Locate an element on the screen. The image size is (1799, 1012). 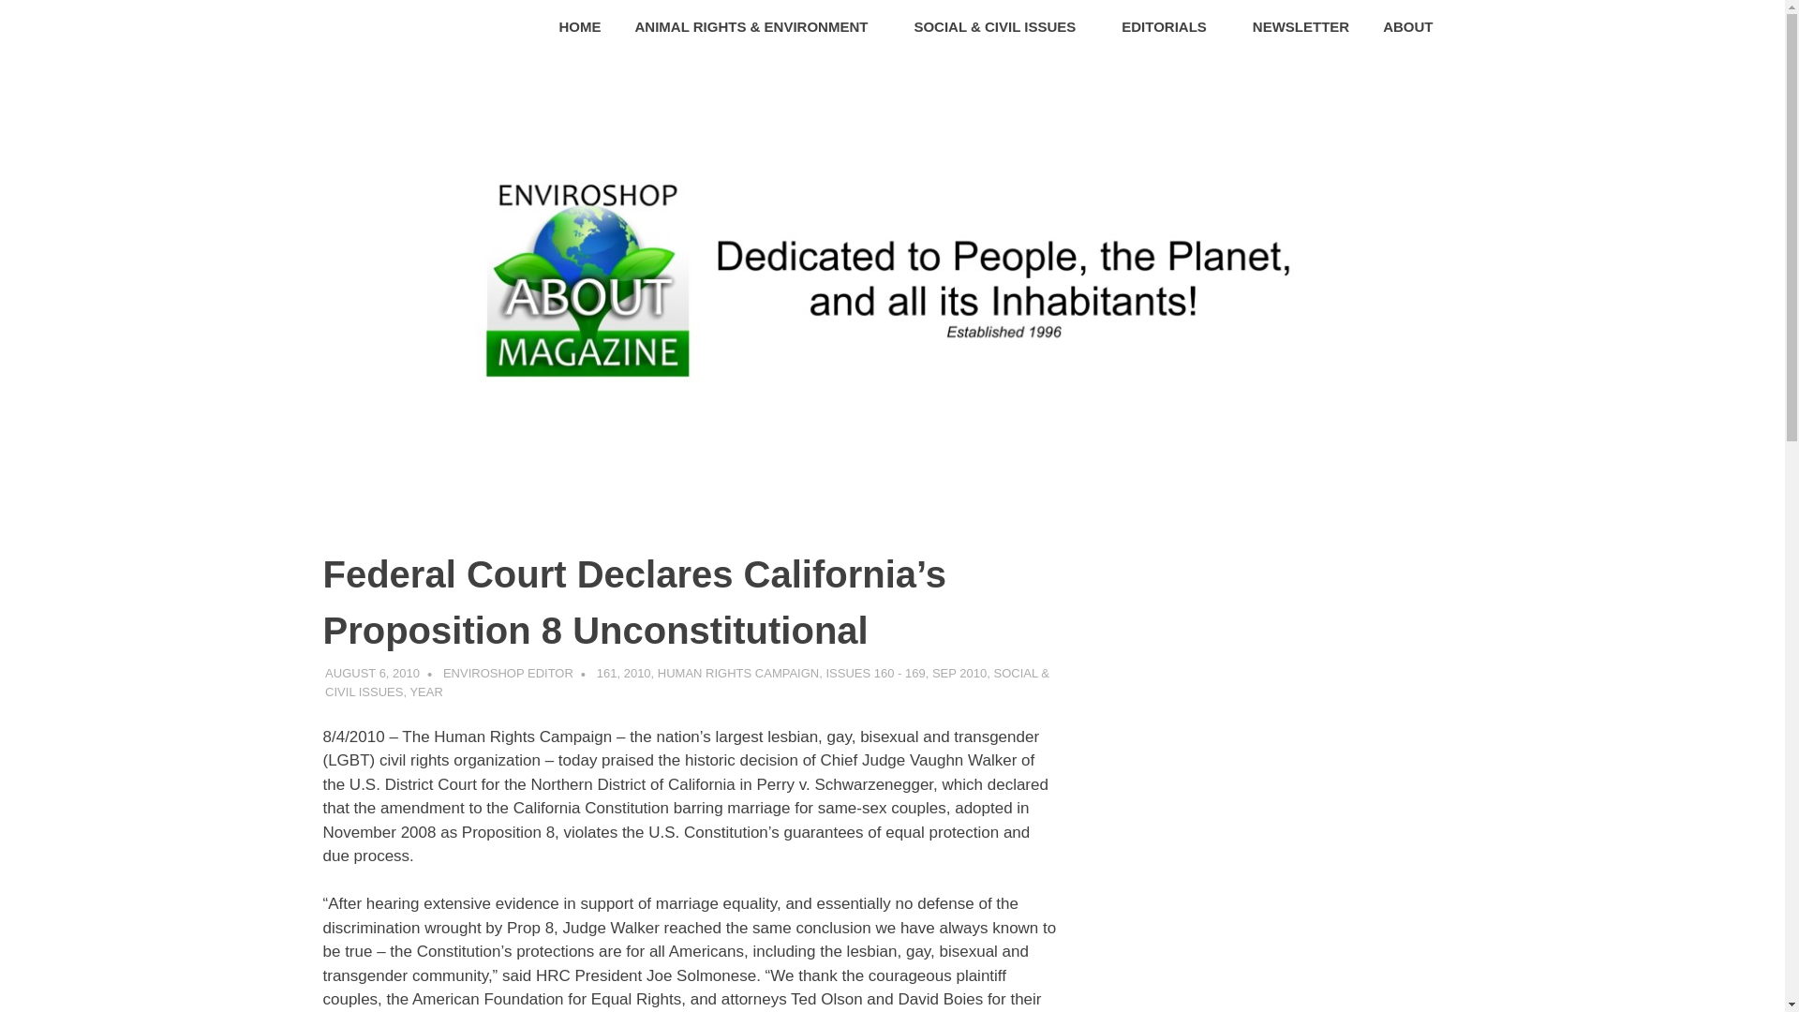
ABOUT is located at coordinates (1413, 28).